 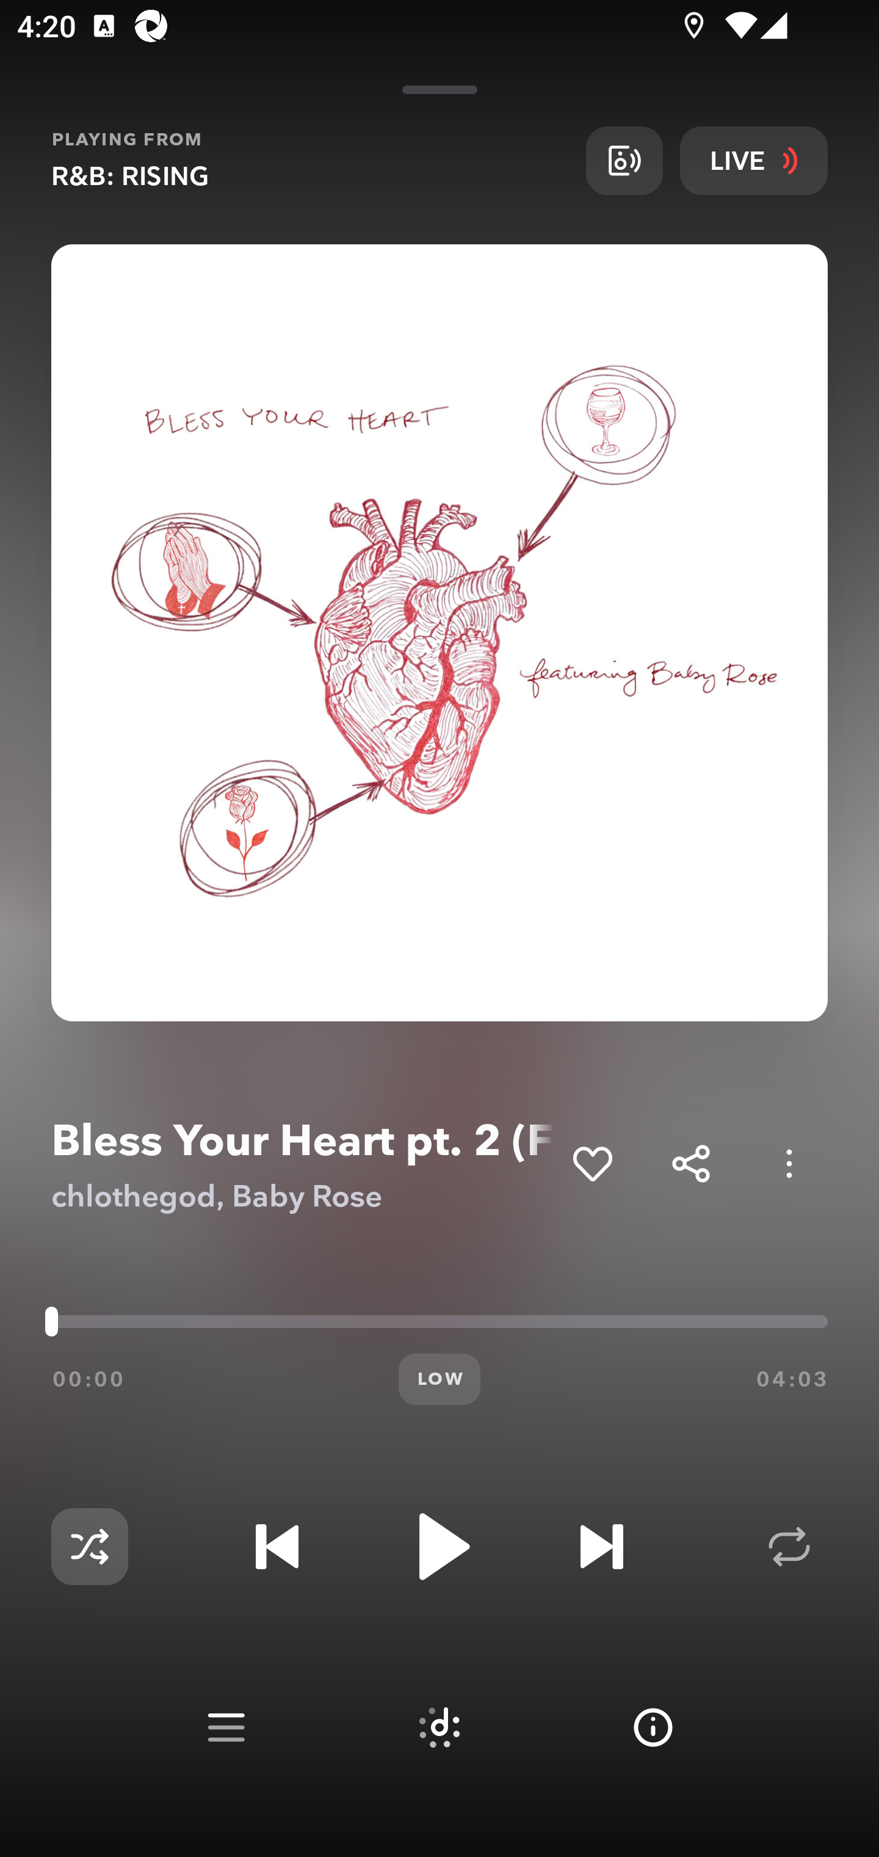 I want to click on Suggested tracks, so click(x=440, y=1727).